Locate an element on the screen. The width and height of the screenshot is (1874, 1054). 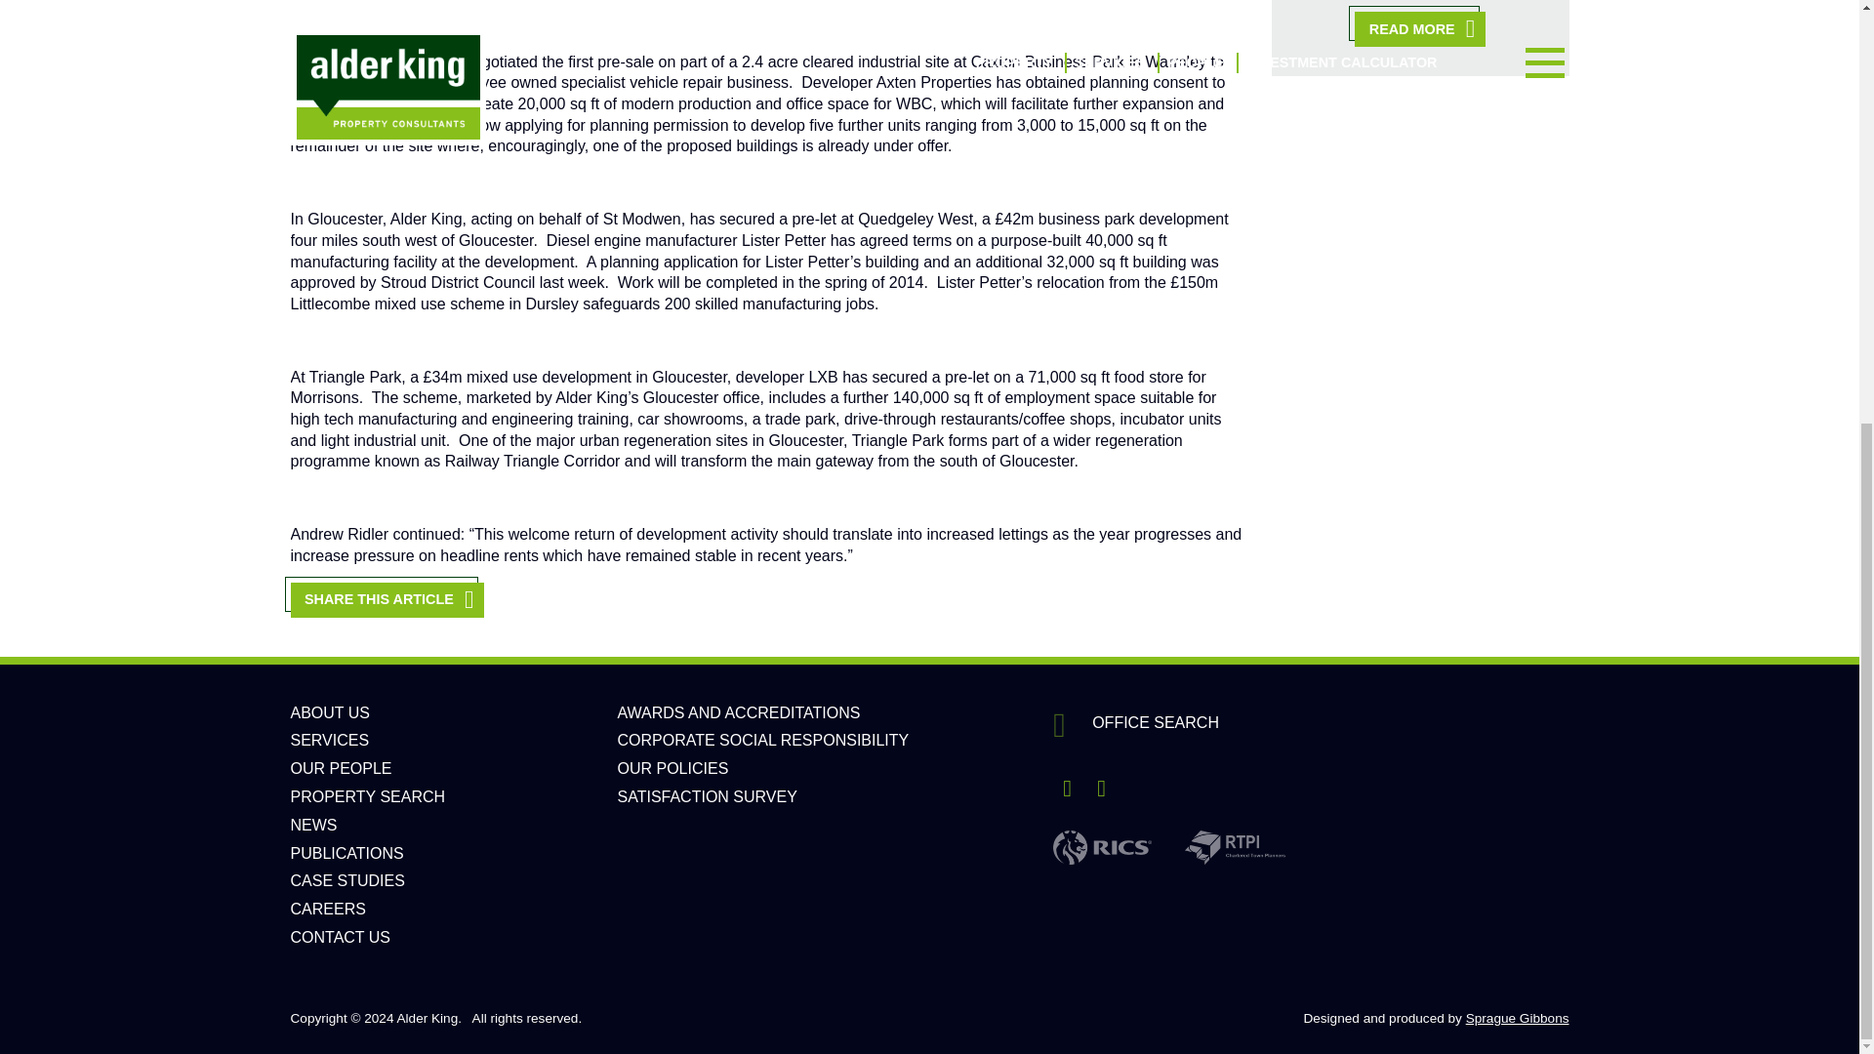
SERVICES is located at coordinates (330, 740).